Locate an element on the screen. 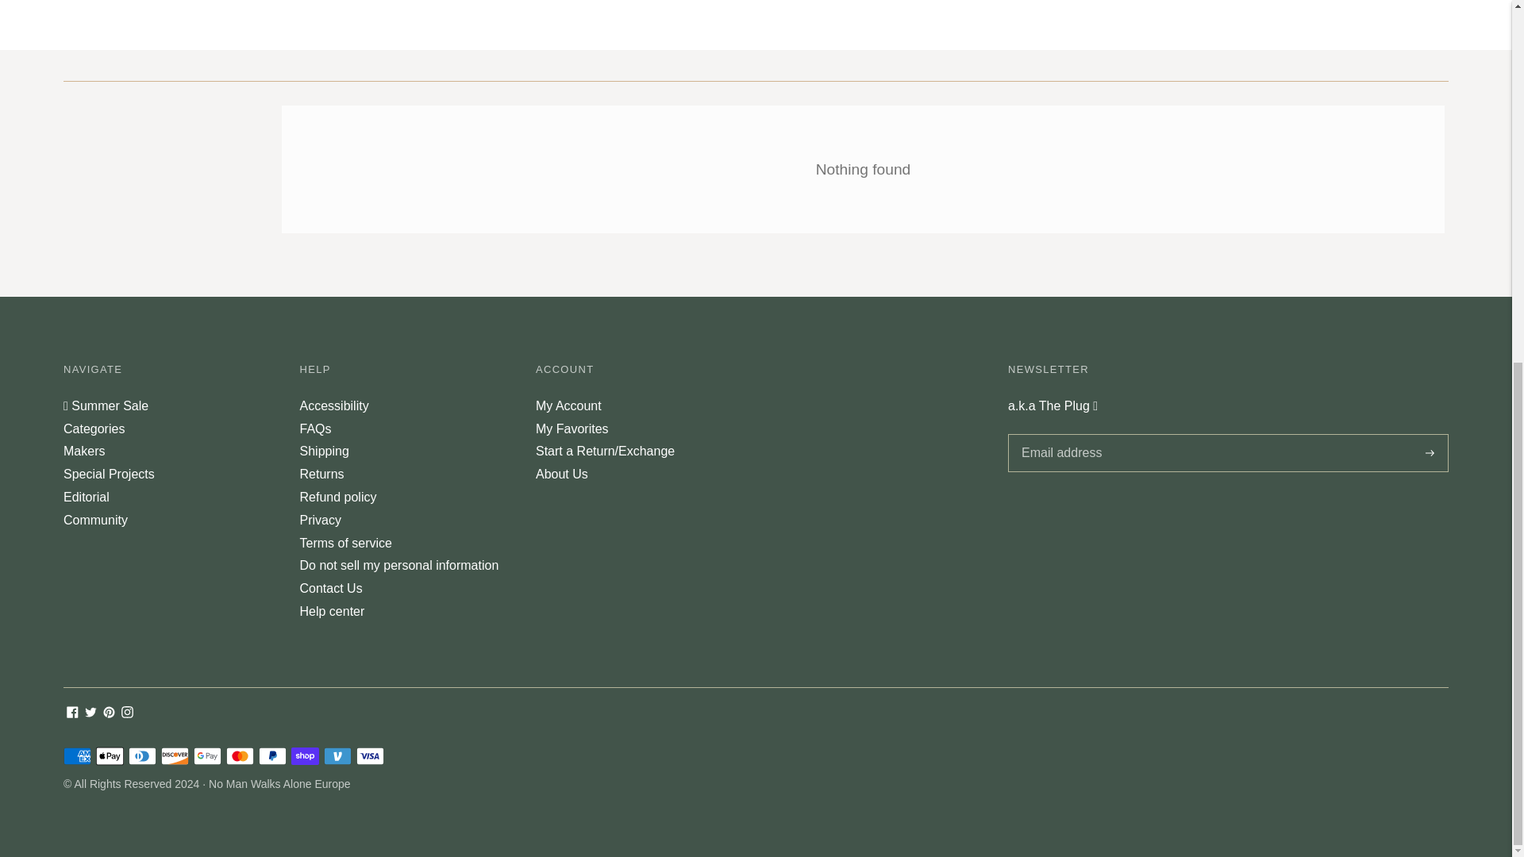  Mastercard is located at coordinates (240, 755).